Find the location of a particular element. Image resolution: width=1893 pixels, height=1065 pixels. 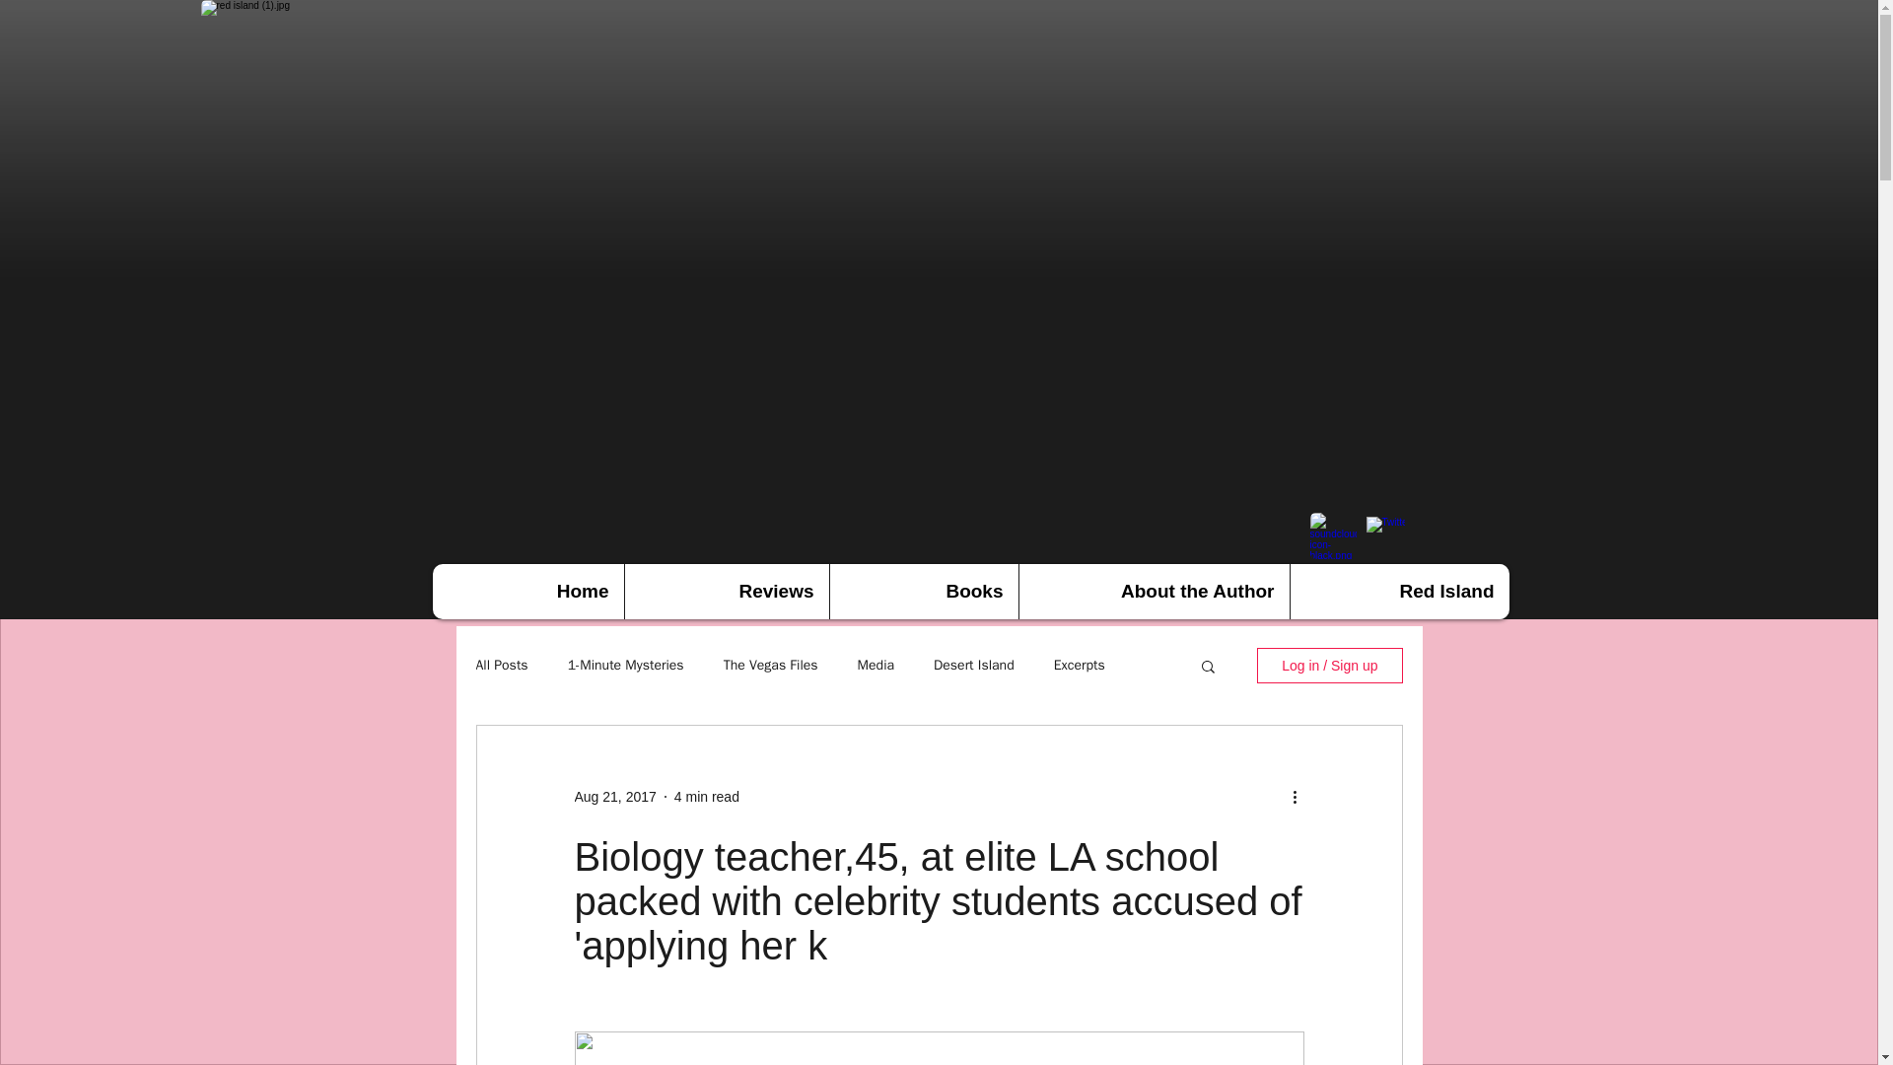

About the Author is located at coordinates (1154, 592).